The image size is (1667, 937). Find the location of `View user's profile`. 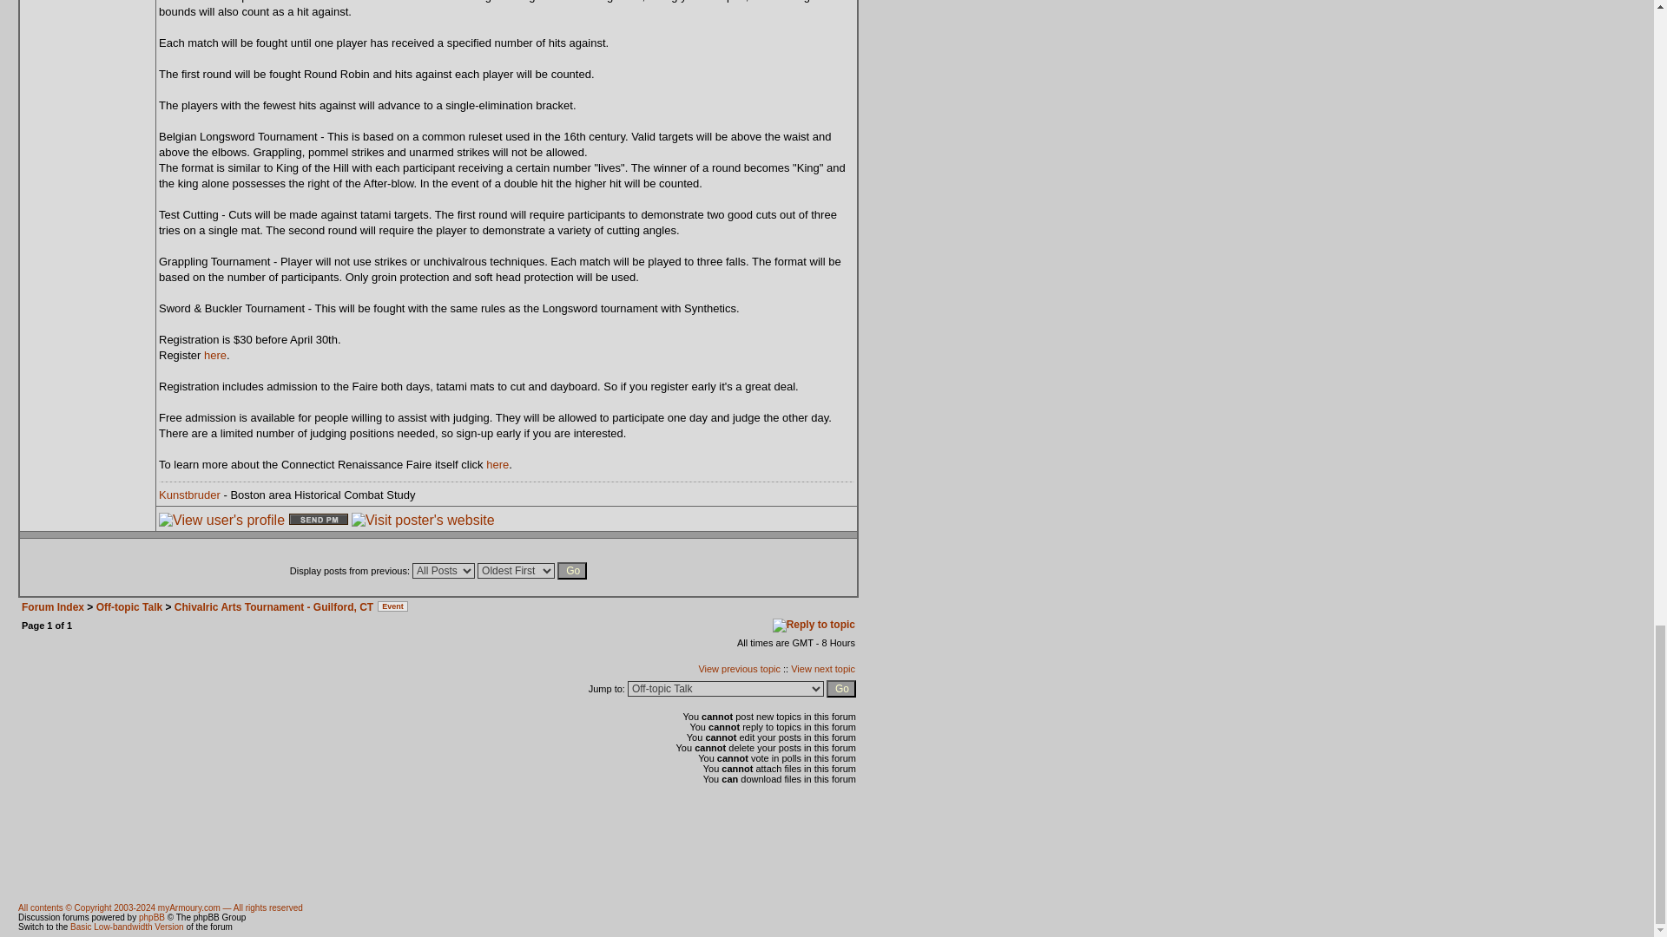

View user's profile is located at coordinates (221, 521).